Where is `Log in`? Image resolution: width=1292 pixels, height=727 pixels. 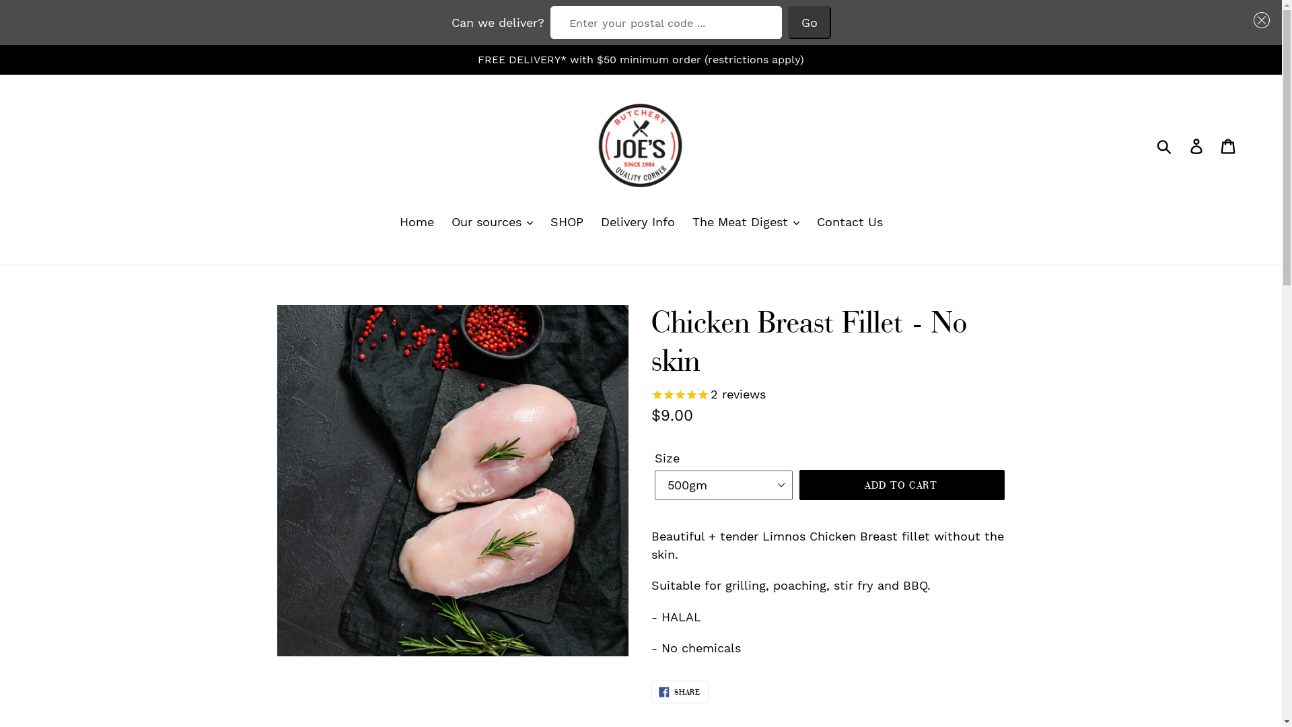 Log in is located at coordinates (1198, 145).